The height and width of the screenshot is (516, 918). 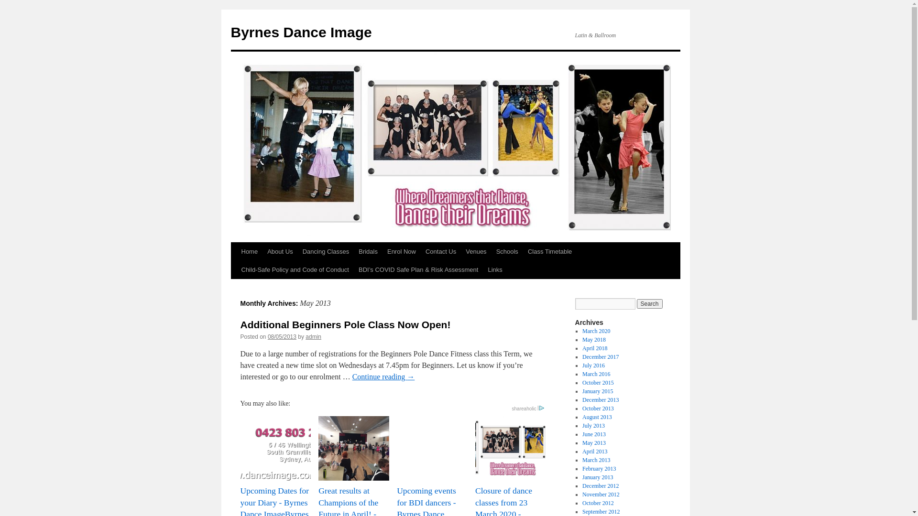 What do you see at coordinates (594, 443) in the screenshot?
I see `May 2013` at bounding box center [594, 443].